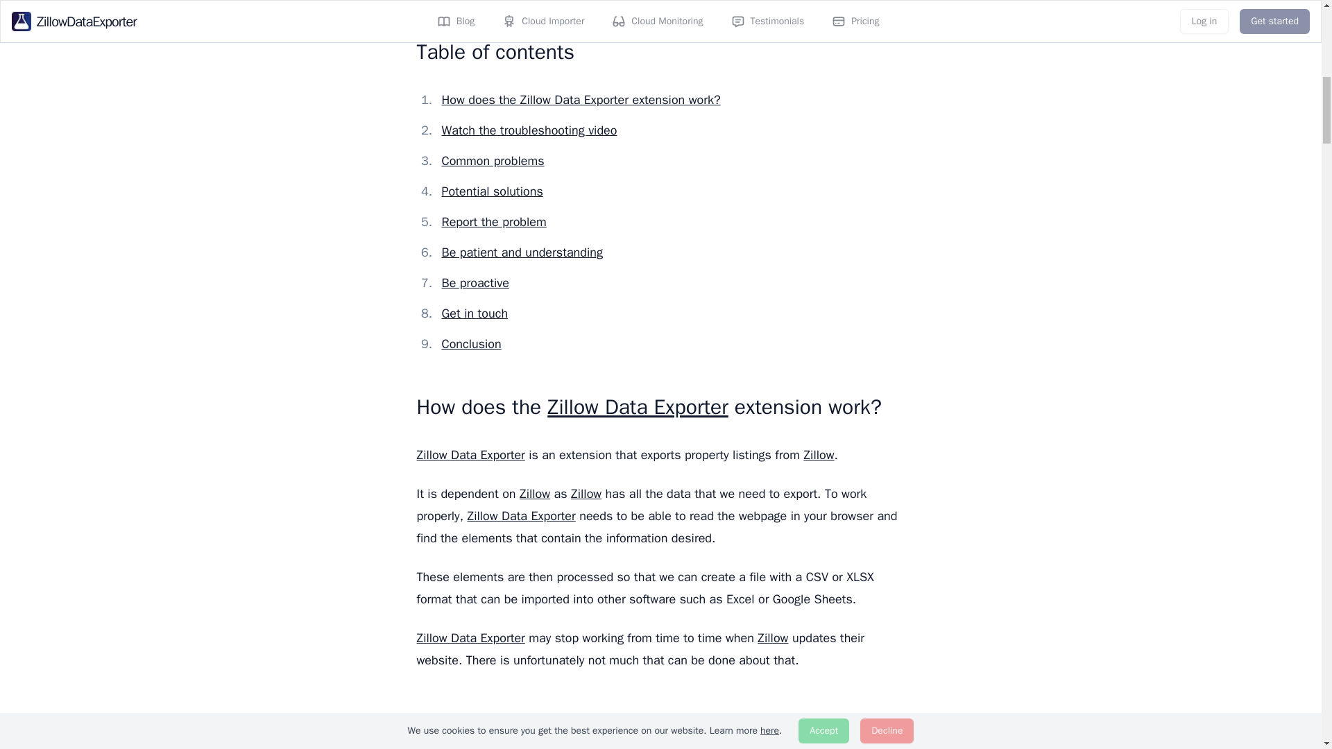  Describe the element at coordinates (534, 493) in the screenshot. I see `Zillow` at that location.